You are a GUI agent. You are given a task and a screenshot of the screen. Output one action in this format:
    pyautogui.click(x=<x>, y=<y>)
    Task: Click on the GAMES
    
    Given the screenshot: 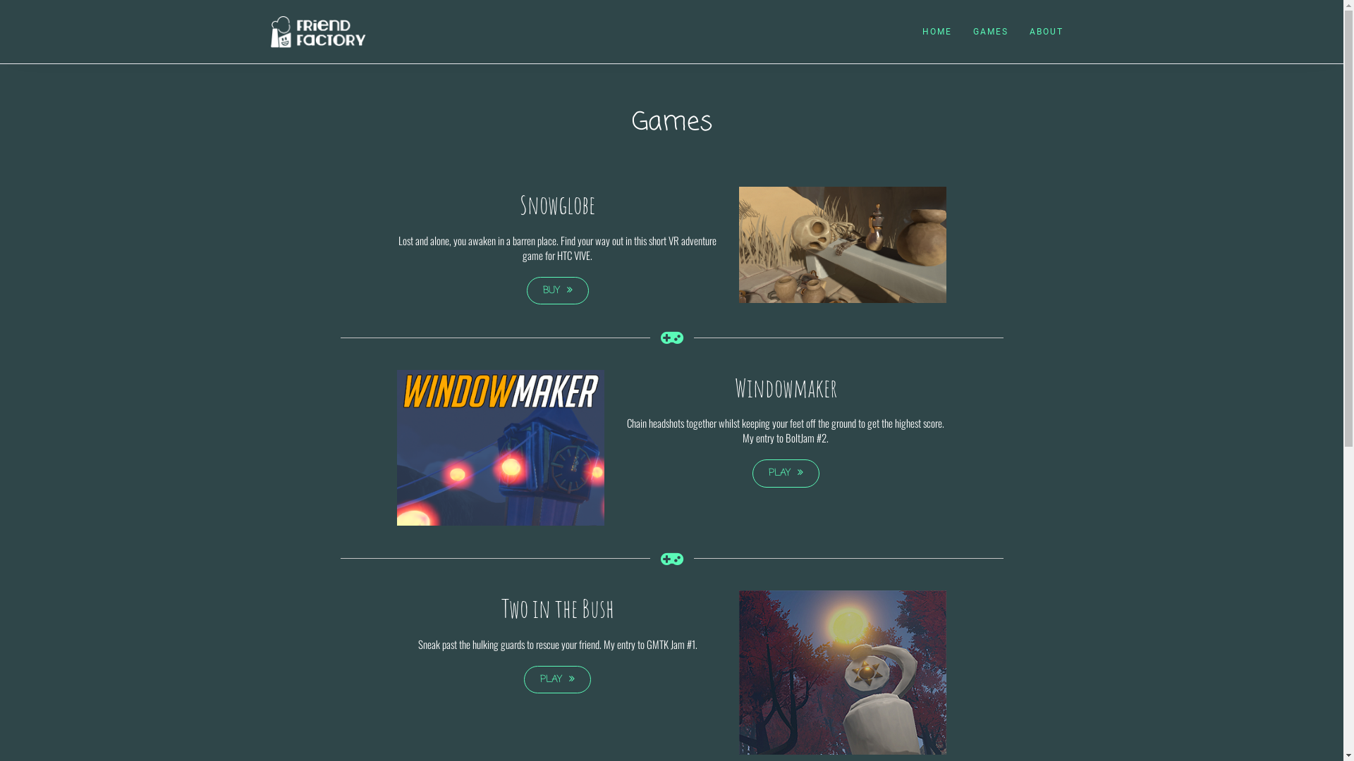 What is the action you would take?
    pyautogui.click(x=990, y=32)
    